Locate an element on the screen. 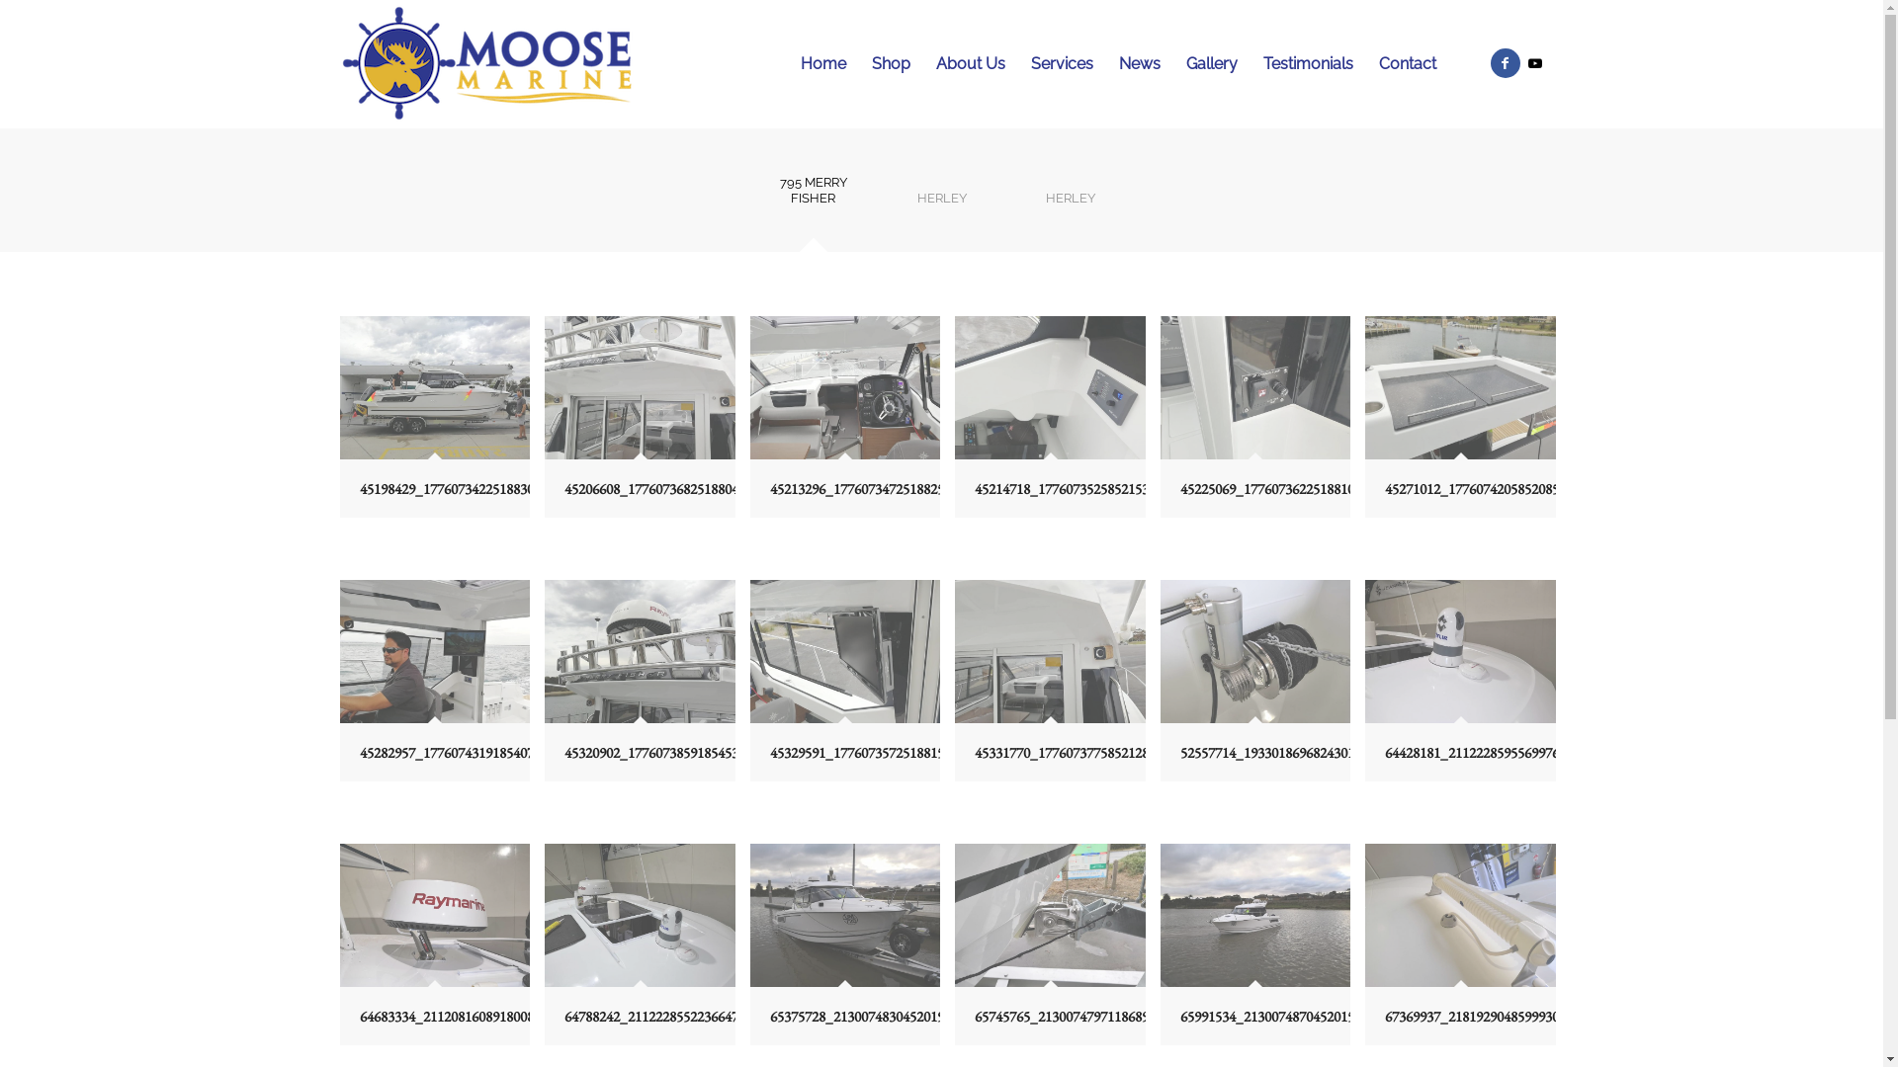 The image size is (1898, 1067). 795 MERRY FISHER is located at coordinates (814, 197).